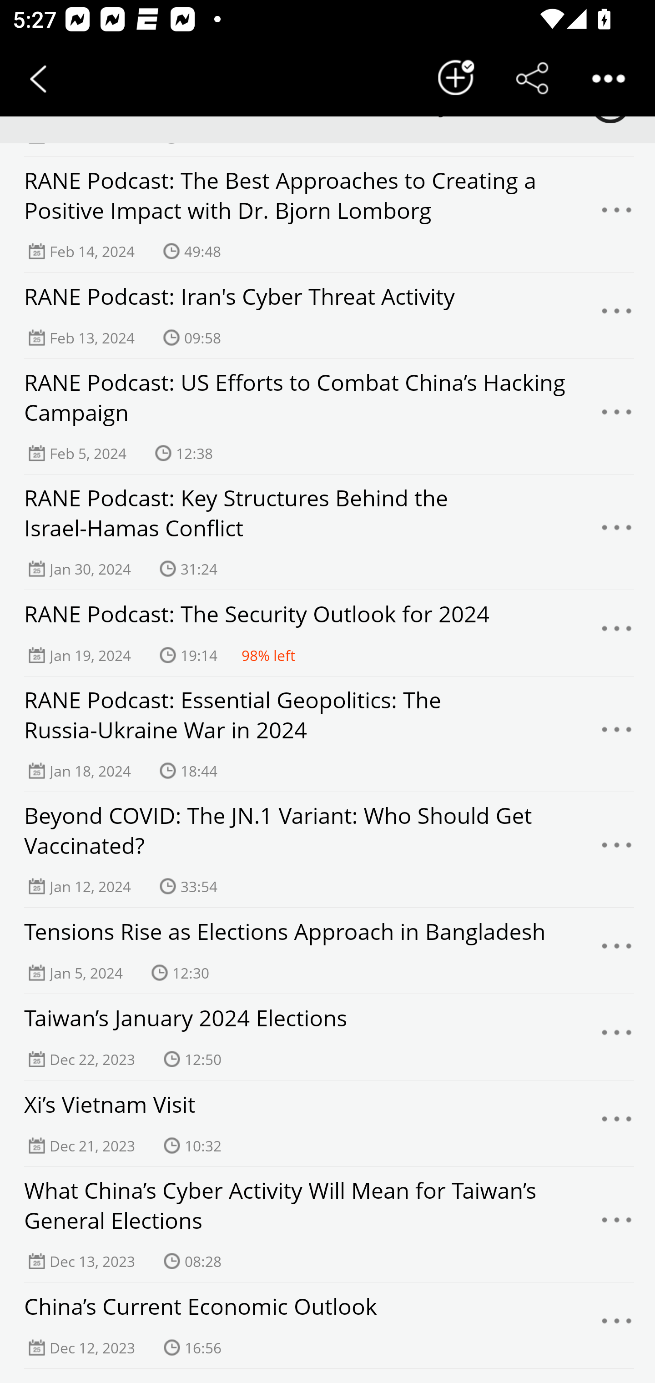  Describe the element at coordinates (617, 316) in the screenshot. I see `Menu` at that location.